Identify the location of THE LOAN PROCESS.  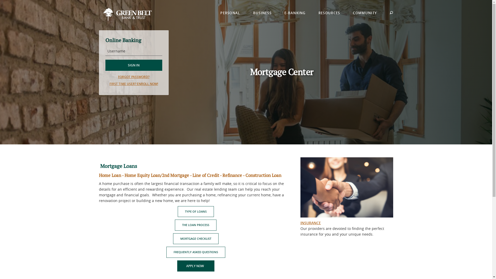
(196, 225).